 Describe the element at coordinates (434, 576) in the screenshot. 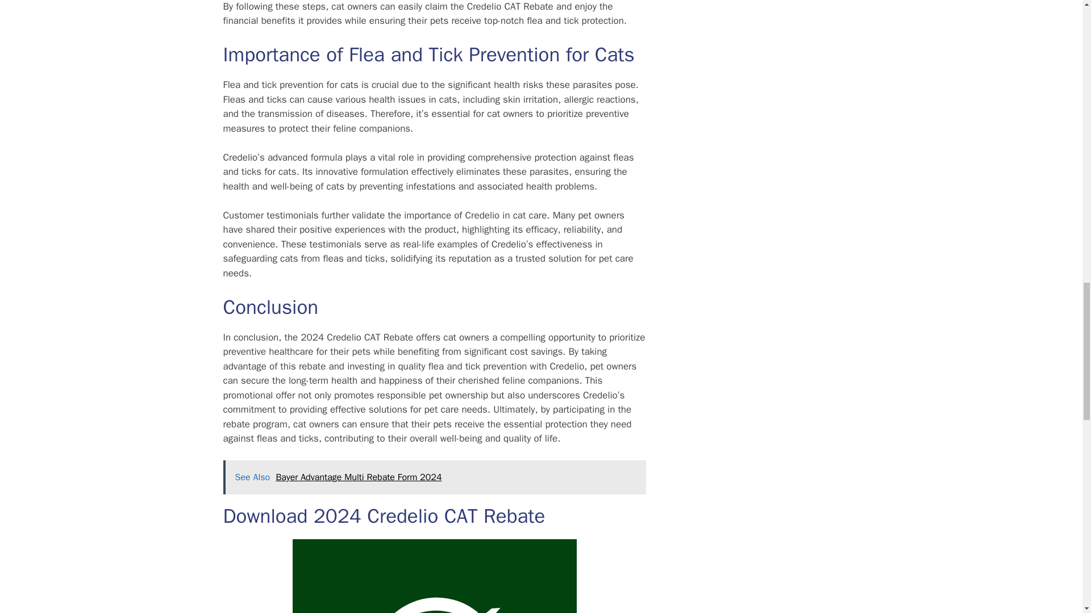

I see `2024 Credelio CAT Rebate 1` at that location.